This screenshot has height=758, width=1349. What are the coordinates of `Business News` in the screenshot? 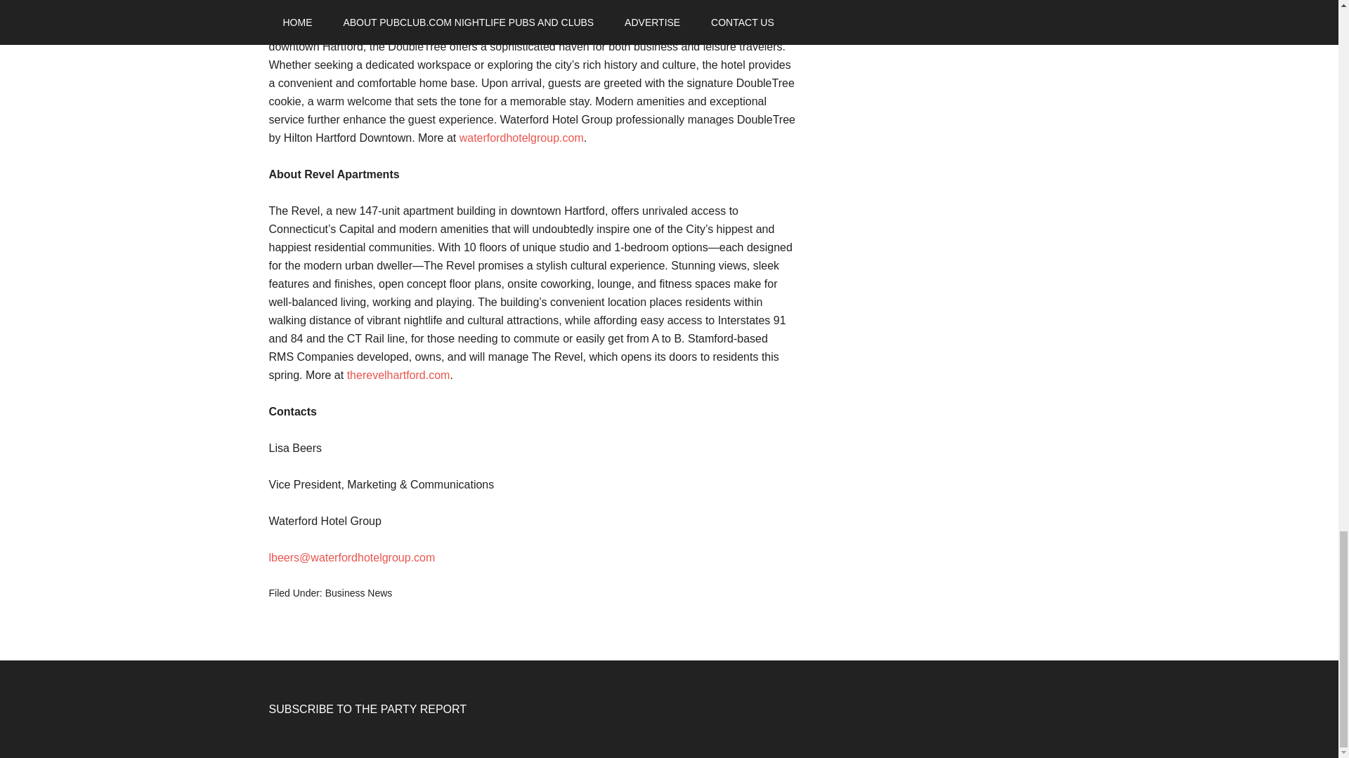 It's located at (358, 593).